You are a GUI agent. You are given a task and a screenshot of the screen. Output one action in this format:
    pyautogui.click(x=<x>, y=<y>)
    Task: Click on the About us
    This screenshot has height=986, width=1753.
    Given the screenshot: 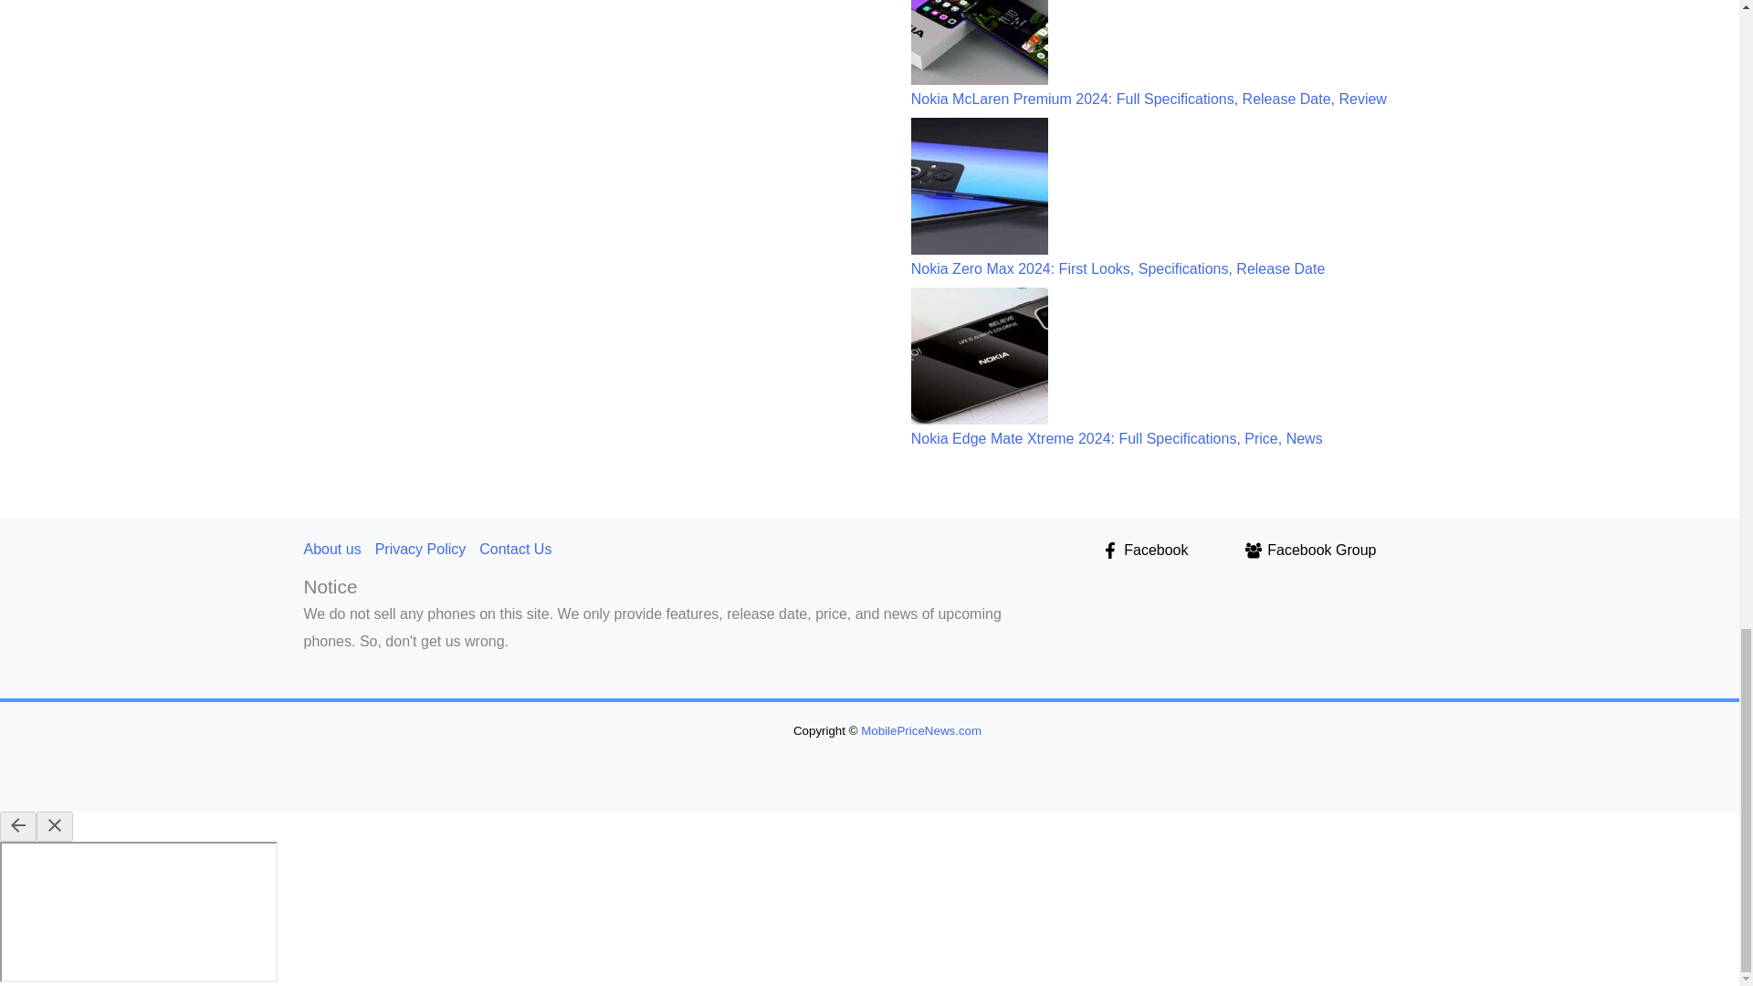 What is the action you would take?
    pyautogui.click(x=339, y=550)
    